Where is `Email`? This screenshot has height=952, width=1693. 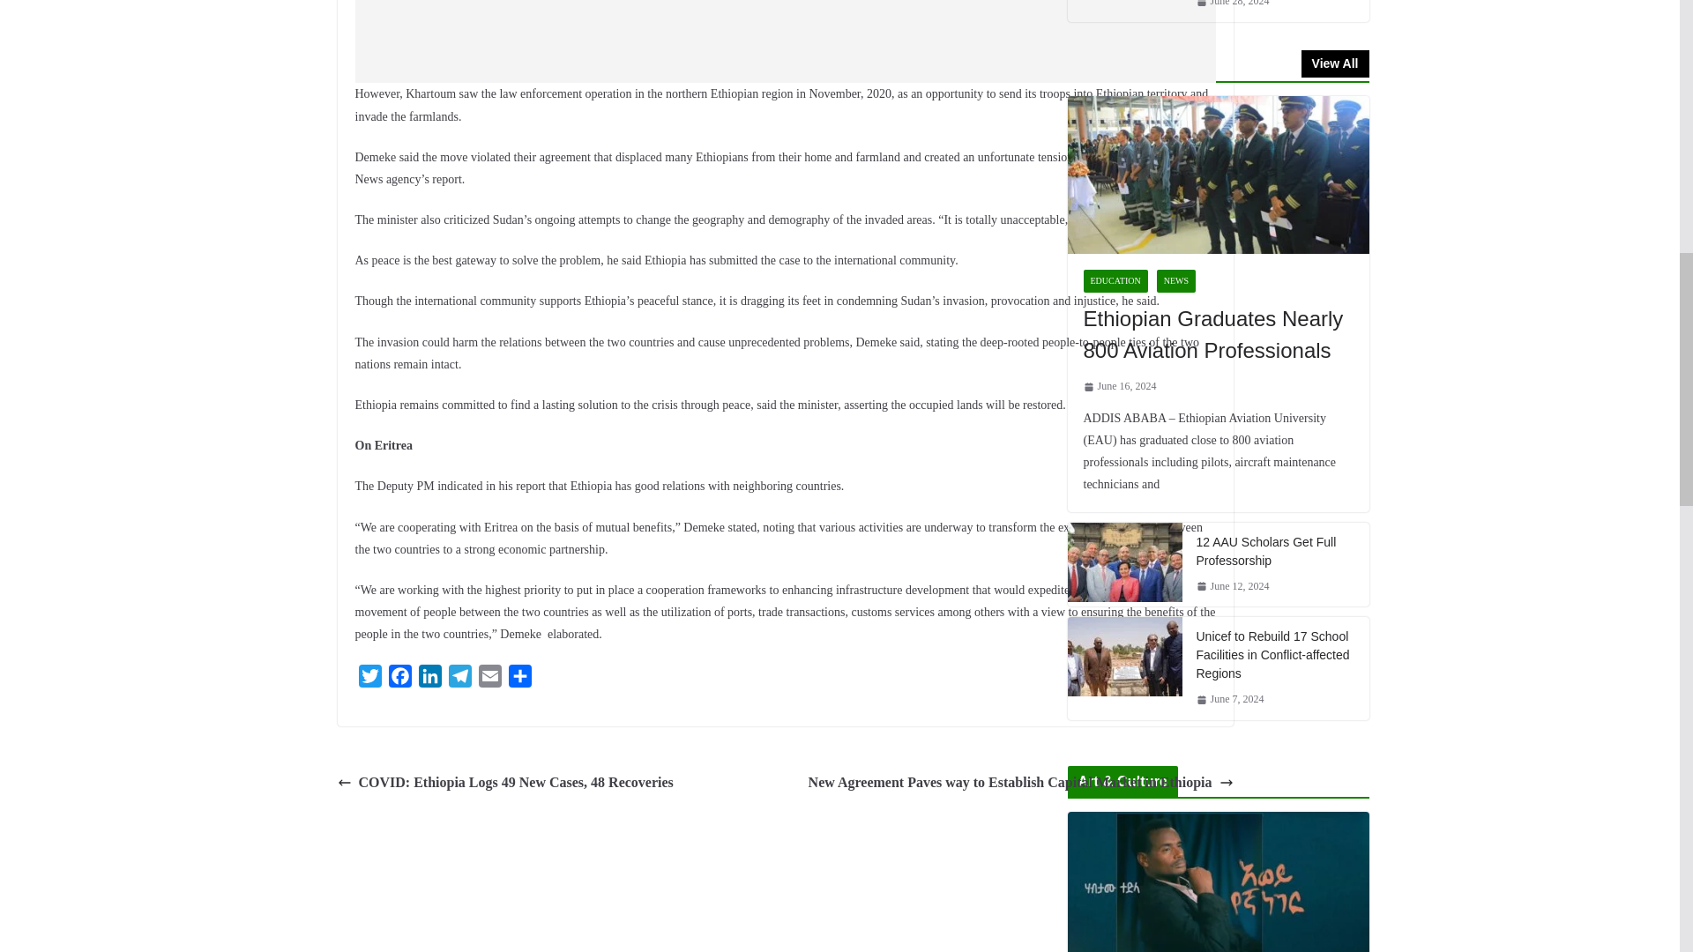 Email is located at coordinates (489, 679).